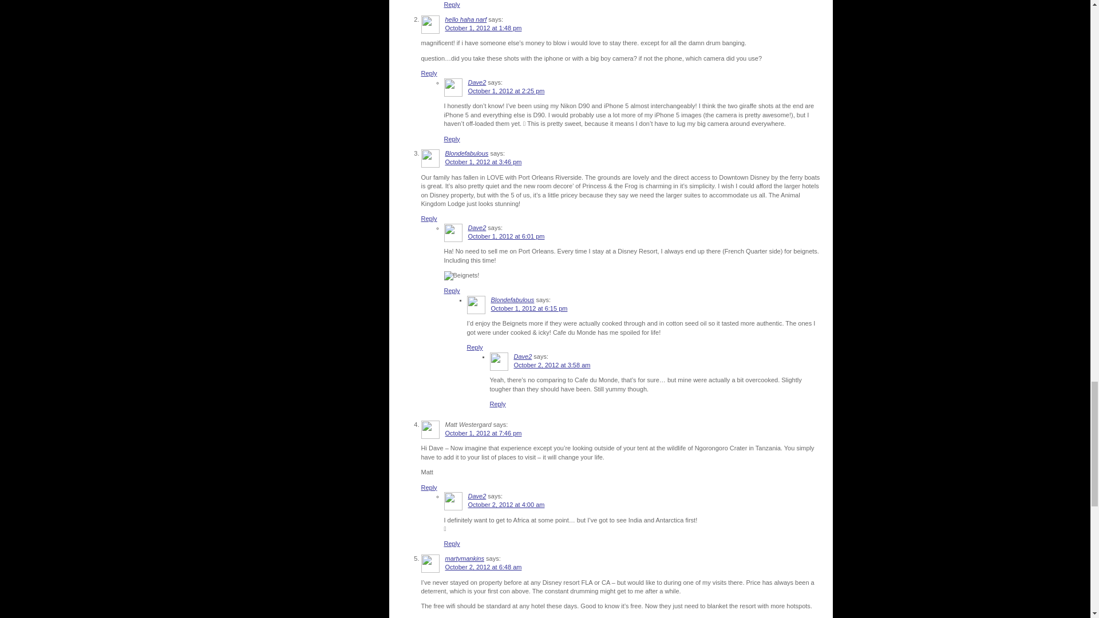  What do you see at coordinates (506, 236) in the screenshot?
I see `October 1, 2012 at 6:01 pm` at bounding box center [506, 236].